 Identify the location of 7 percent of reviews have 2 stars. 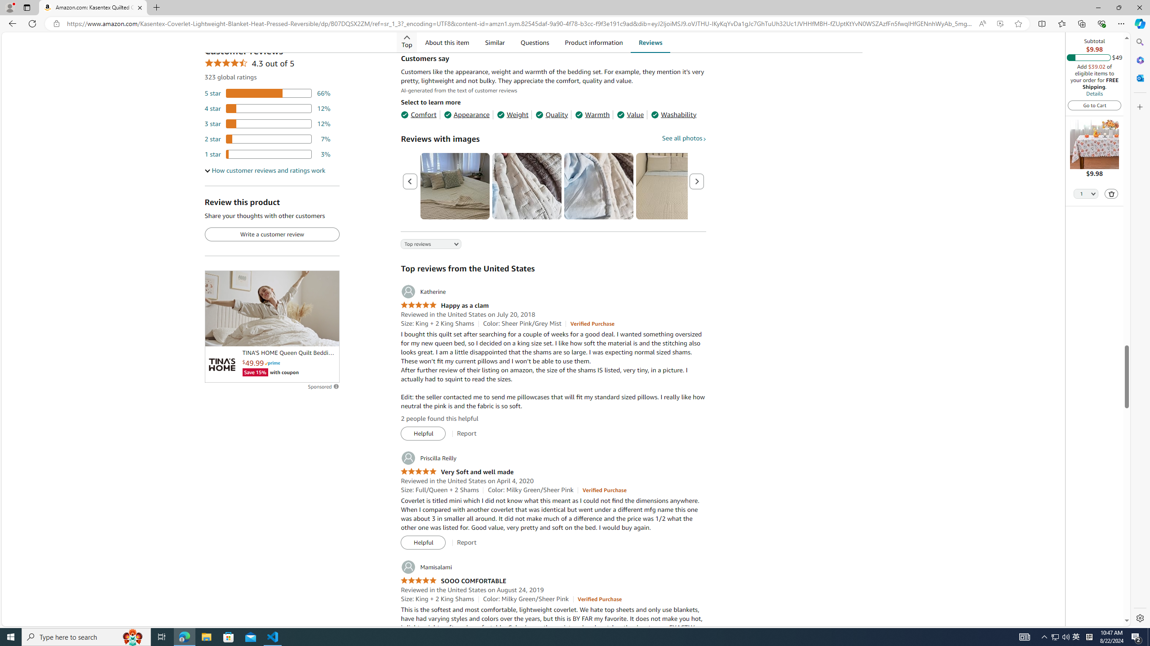
(268, 139).